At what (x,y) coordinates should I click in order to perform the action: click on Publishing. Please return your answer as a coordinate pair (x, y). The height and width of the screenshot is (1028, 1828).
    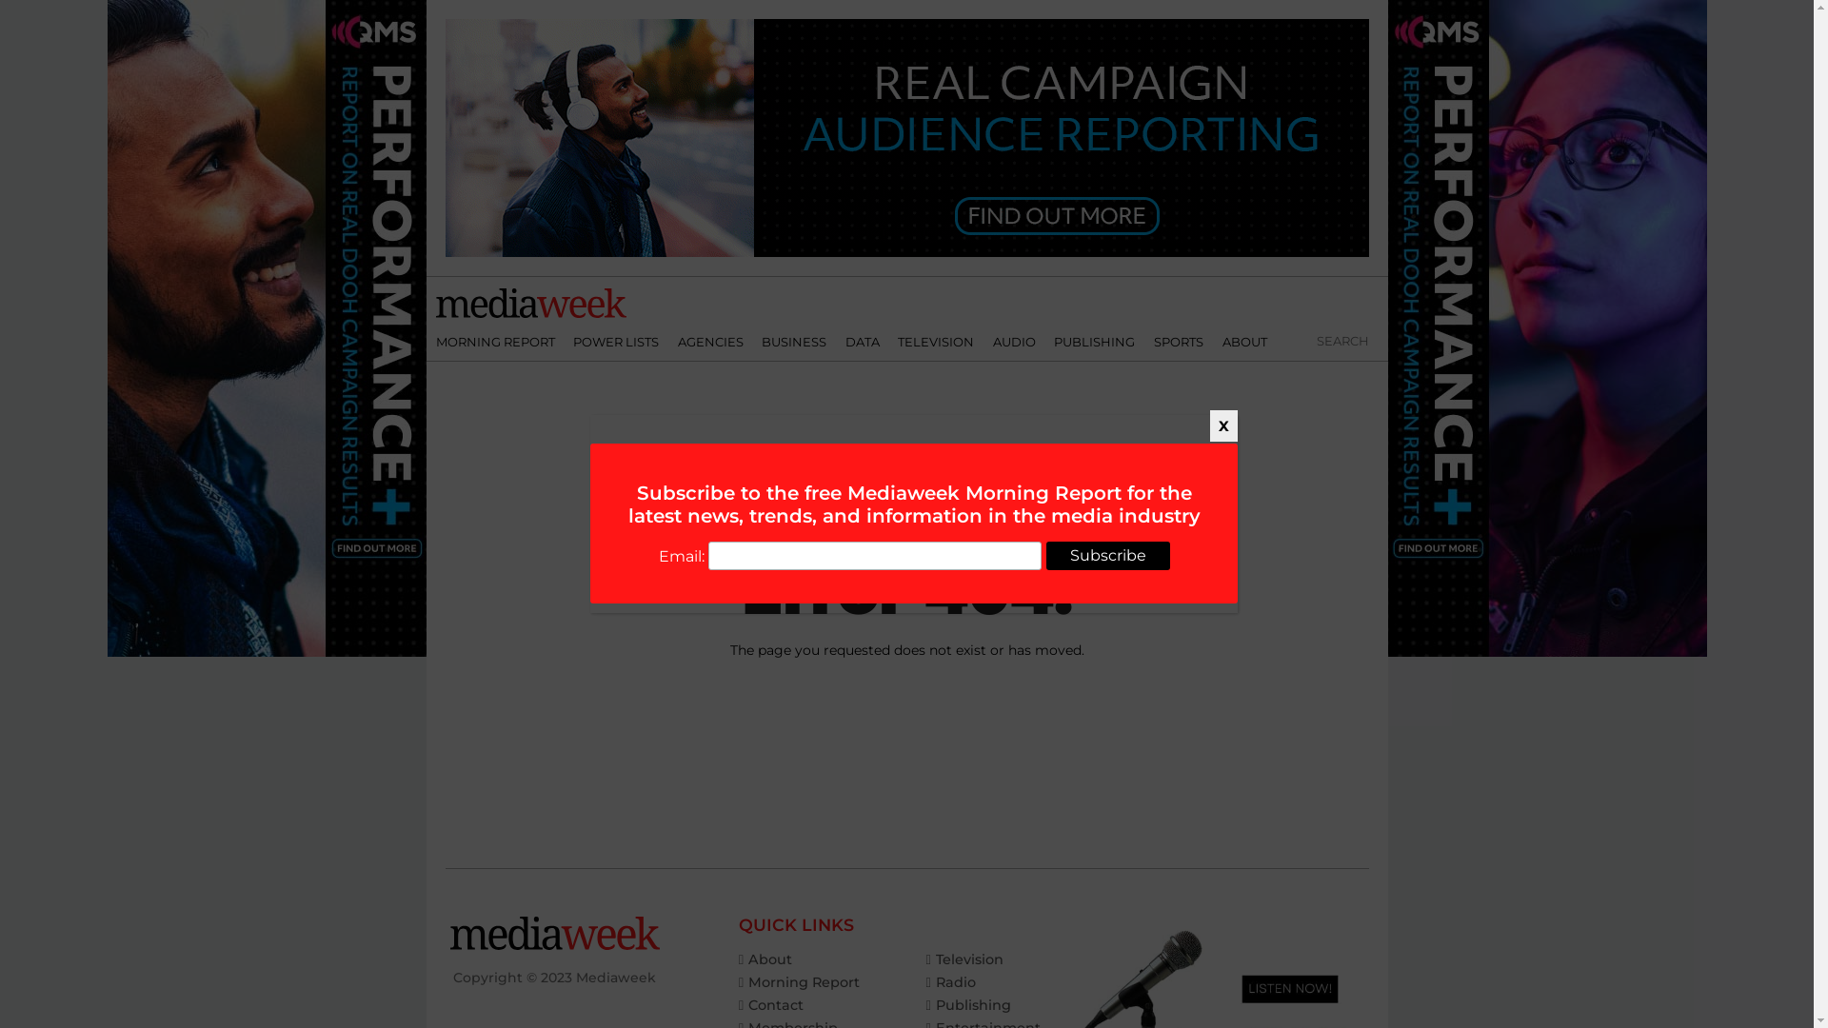
    Looking at the image, I should click on (967, 1005).